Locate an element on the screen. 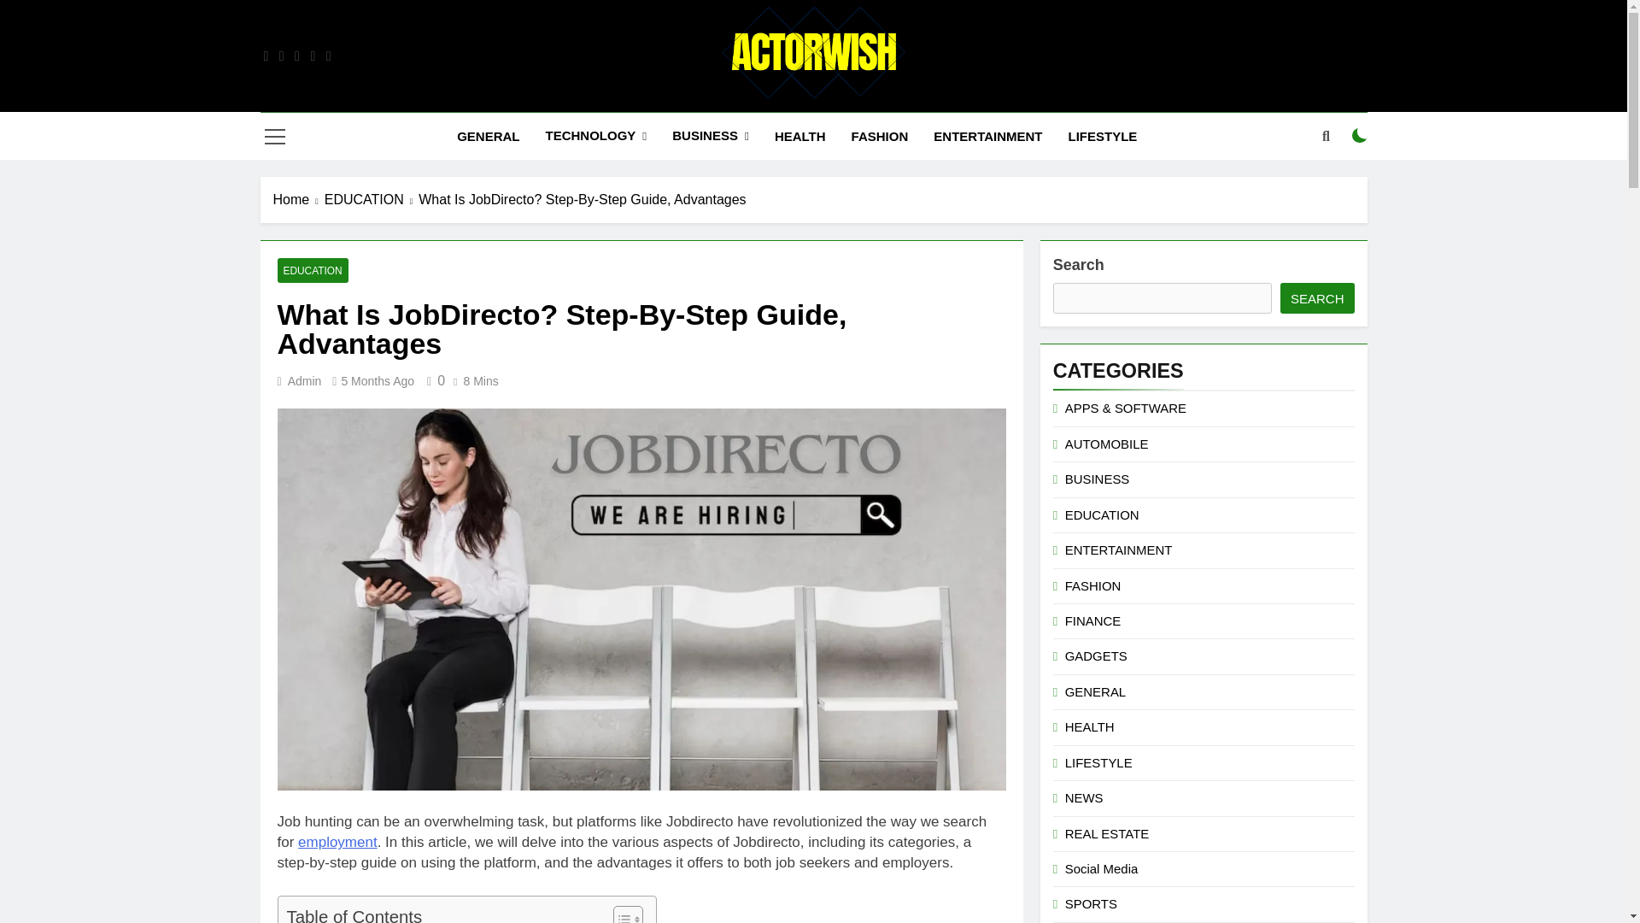 This screenshot has width=1640, height=923. 5 Months Ago is located at coordinates (378, 381).